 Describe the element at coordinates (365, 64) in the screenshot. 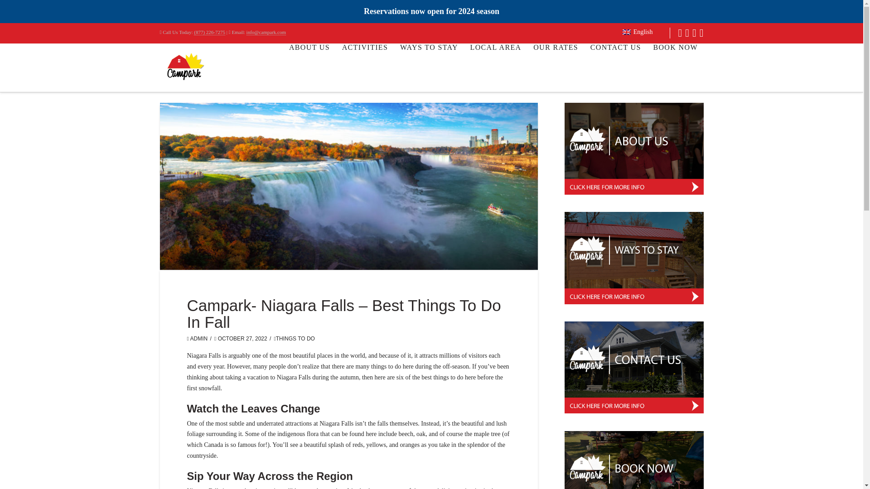

I see `ACTIVITIES` at that location.